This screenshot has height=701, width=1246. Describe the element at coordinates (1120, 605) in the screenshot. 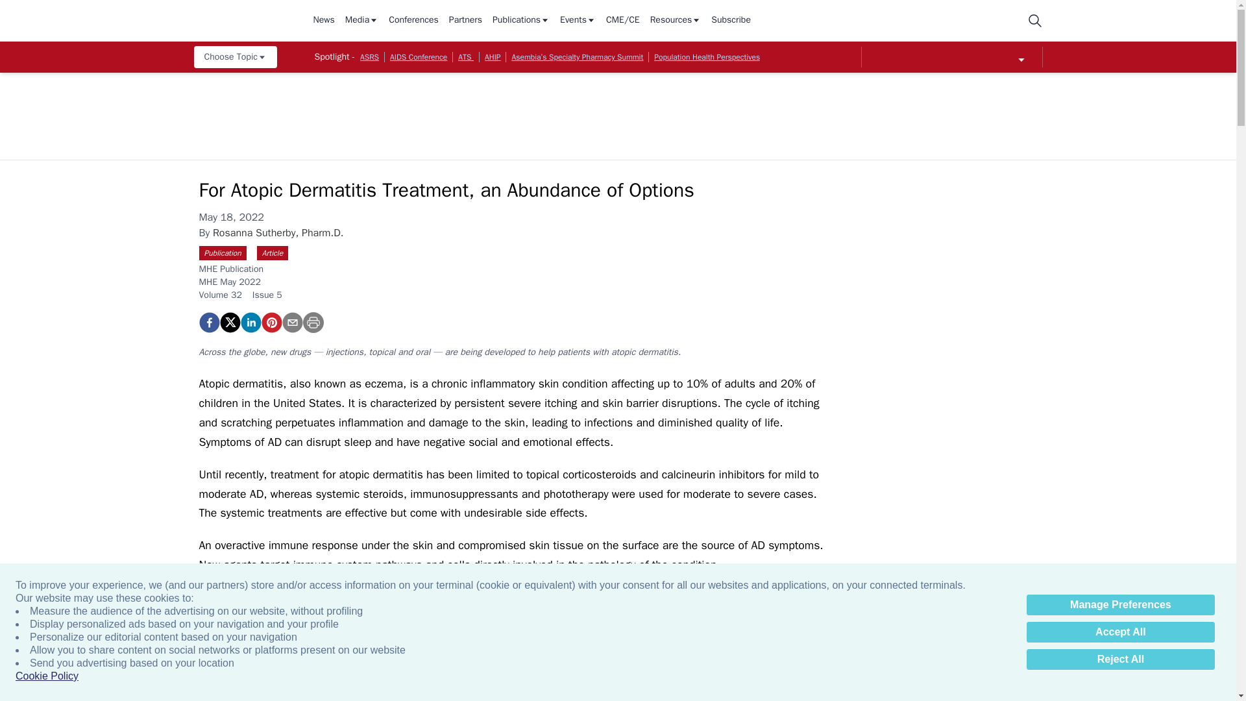

I see `Manage Preferences` at that location.